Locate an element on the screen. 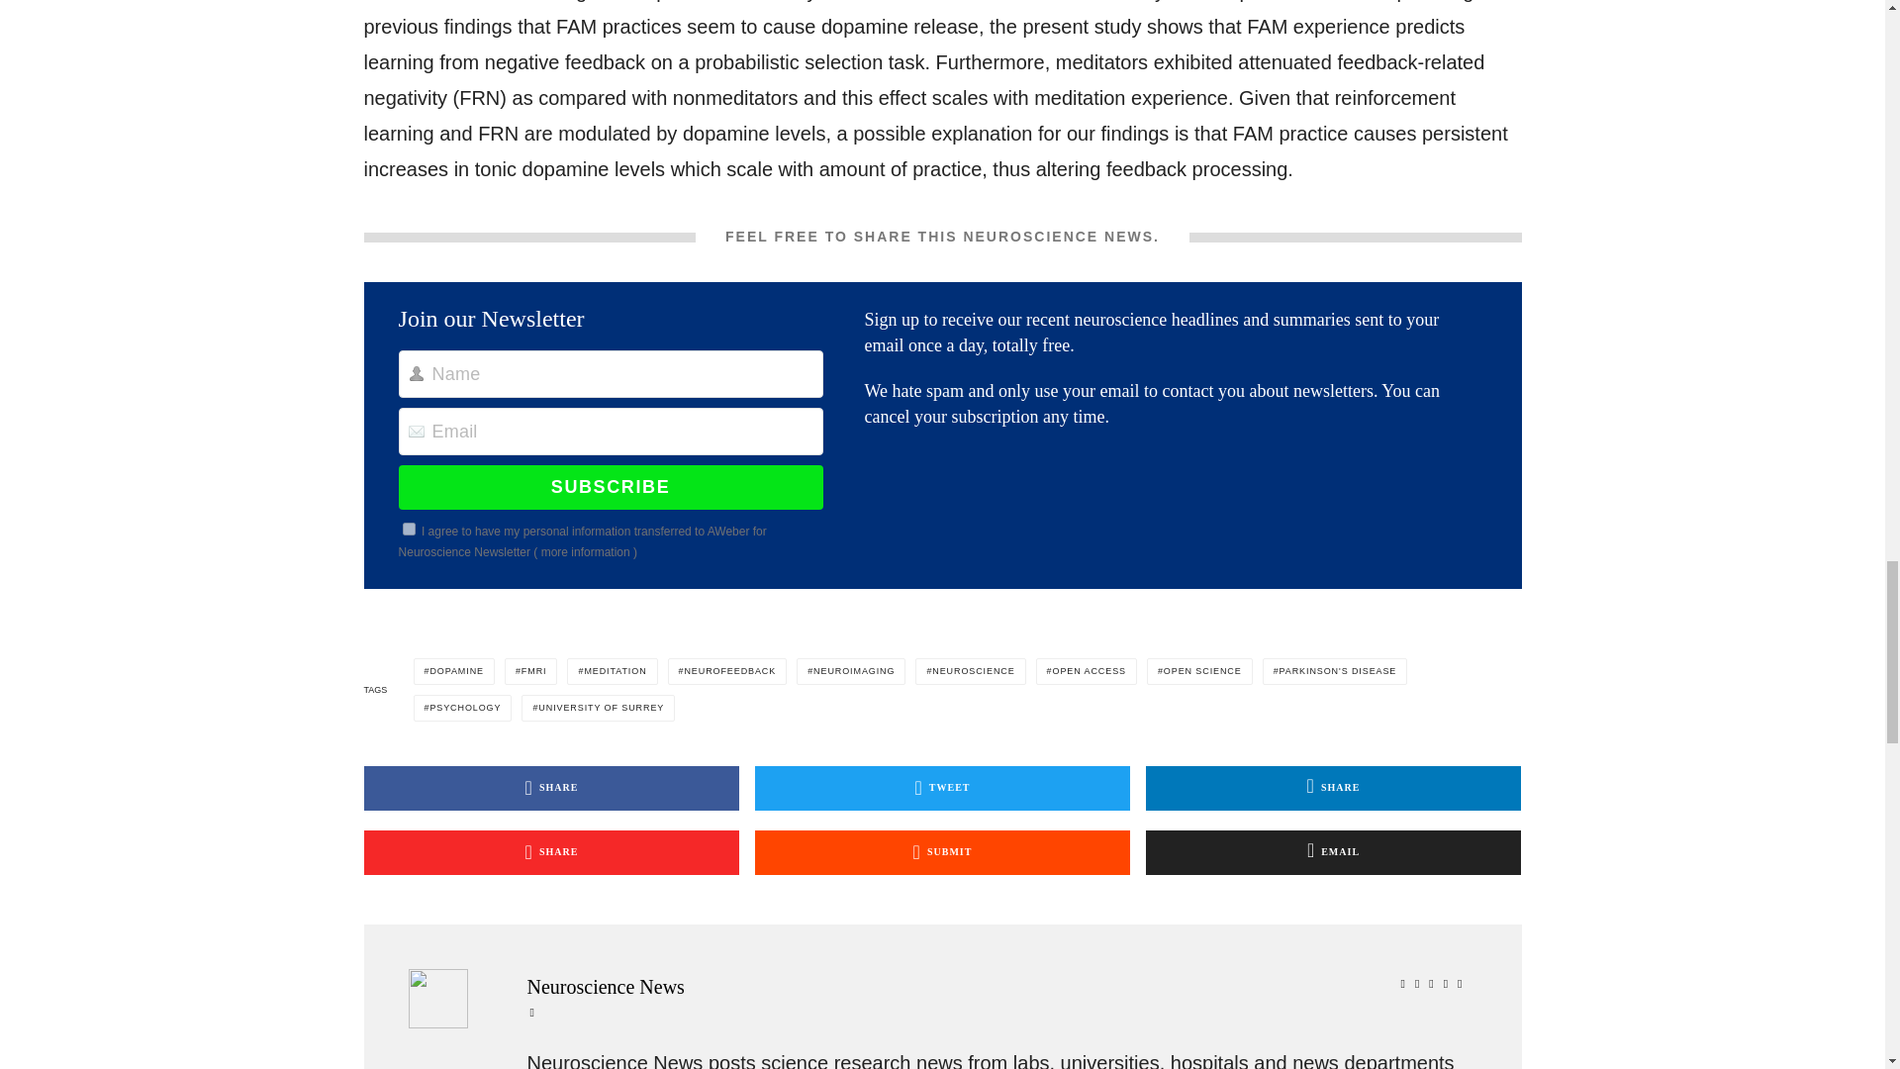 This screenshot has height=1069, width=1900. SHARE is located at coordinates (552, 788).